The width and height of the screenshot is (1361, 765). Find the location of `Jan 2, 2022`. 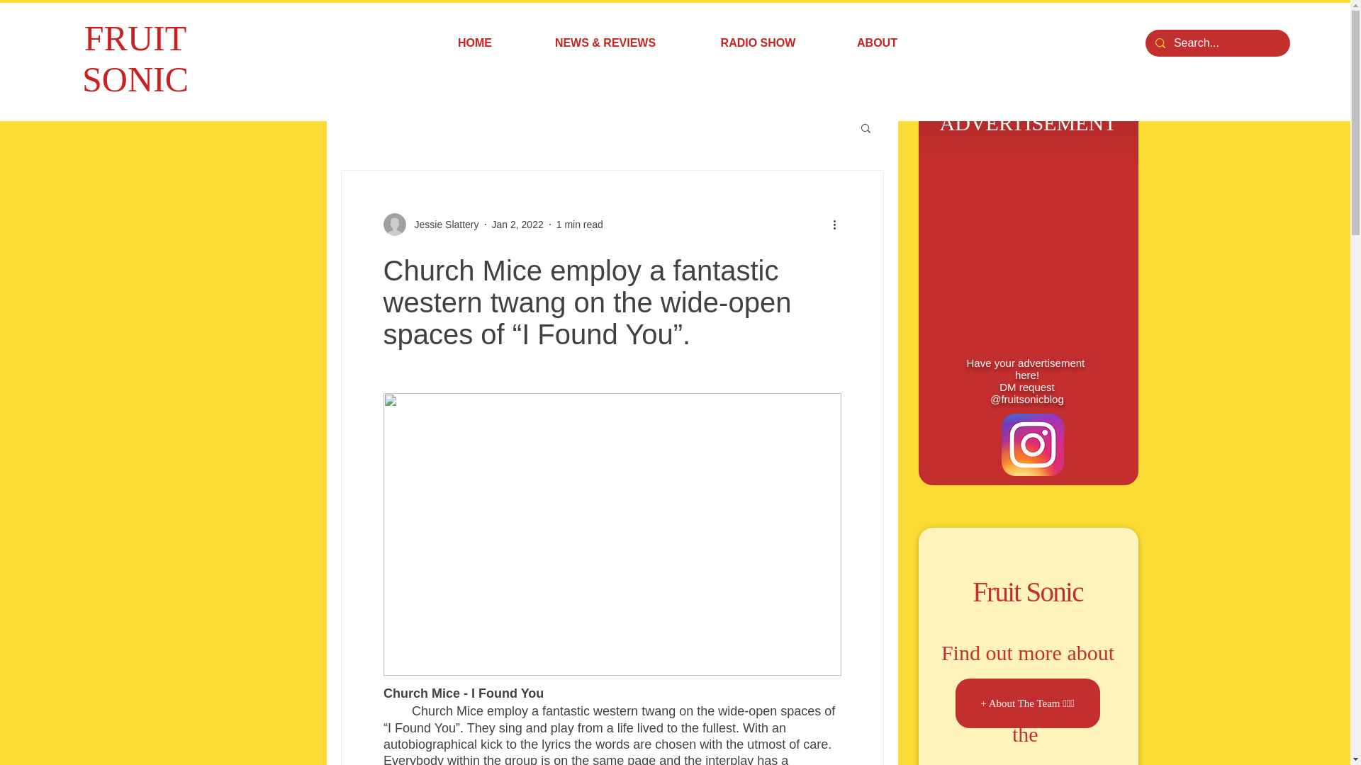

Jan 2, 2022 is located at coordinates (517, 224).